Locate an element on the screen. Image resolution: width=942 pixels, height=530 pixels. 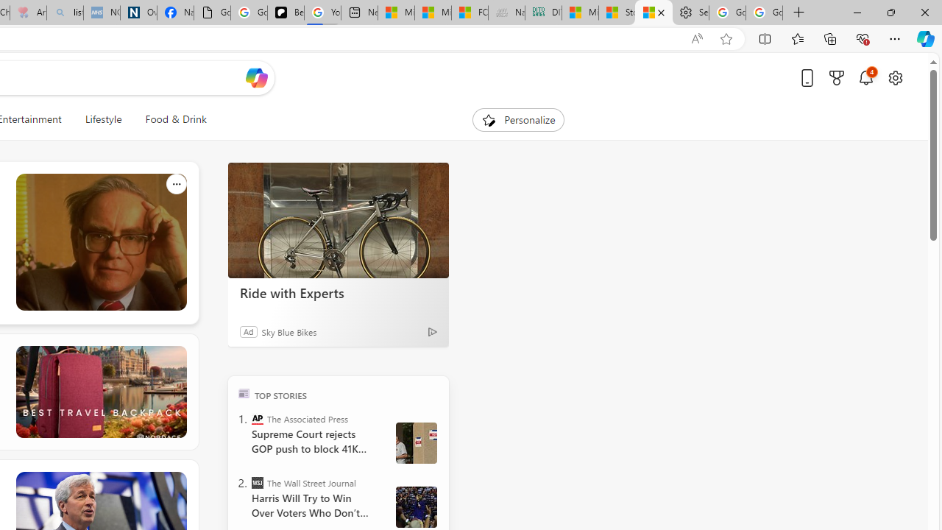
Ad is located at coordinates (249, 331).